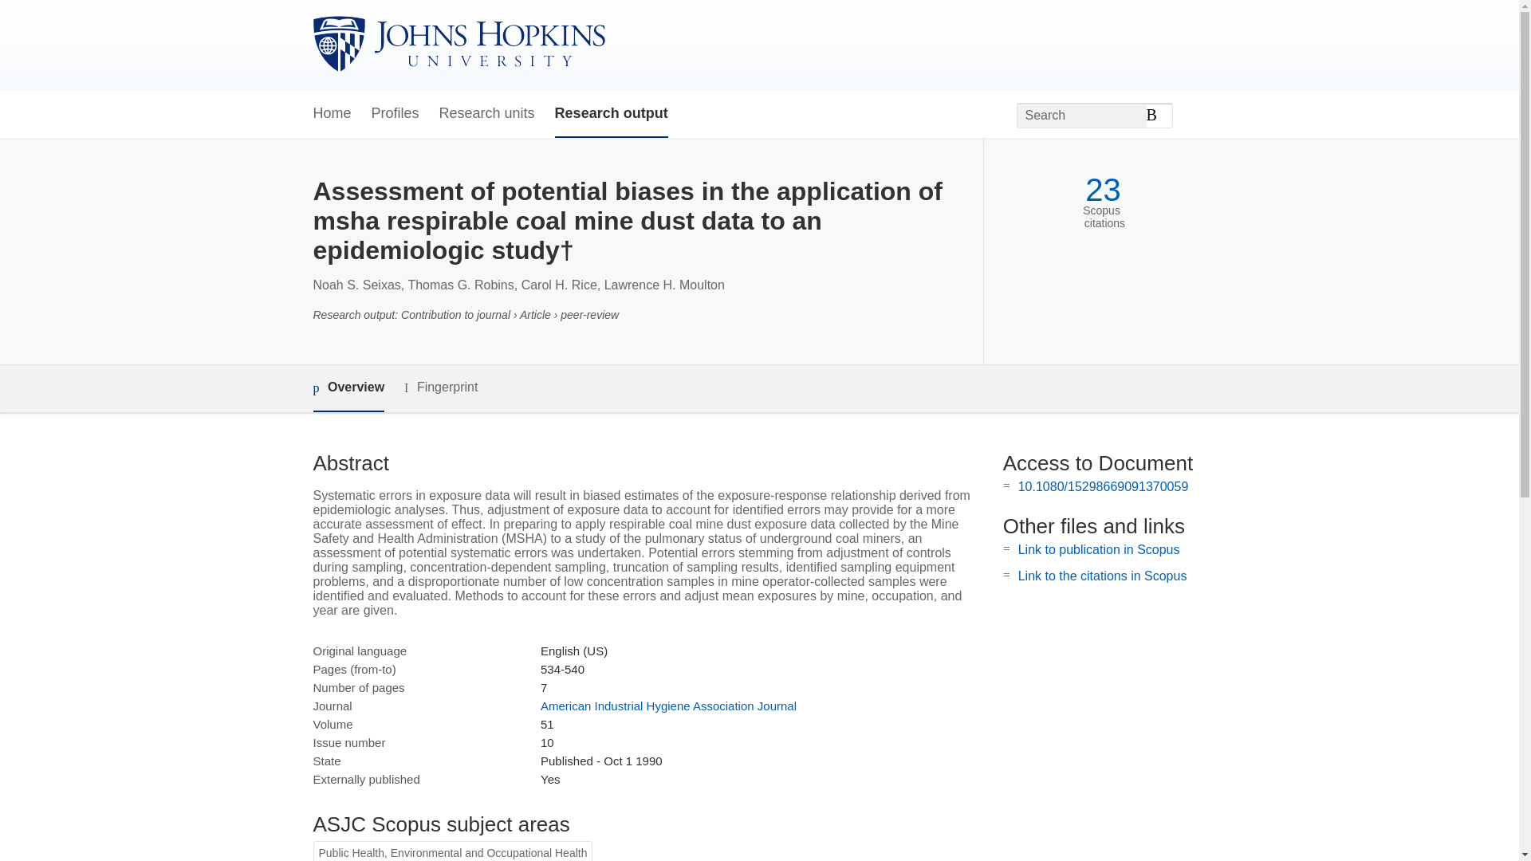 This screenshot has height=861, width=1531. I want to click on Fingerprint, so click(440, 387).